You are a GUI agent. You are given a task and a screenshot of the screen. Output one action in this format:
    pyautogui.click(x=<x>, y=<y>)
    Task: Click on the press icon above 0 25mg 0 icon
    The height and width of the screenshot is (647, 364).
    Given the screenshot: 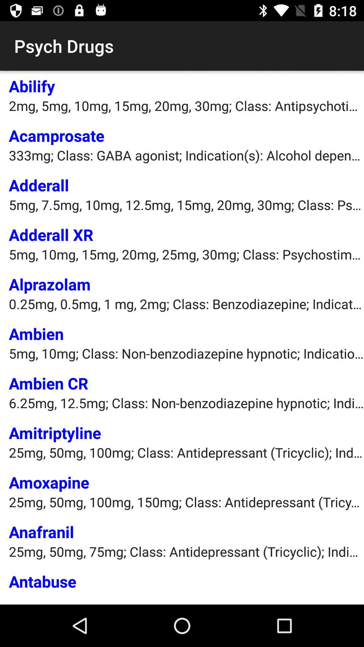 What is the action you would take?
    pyautogui.click(x=50, y=284)
    